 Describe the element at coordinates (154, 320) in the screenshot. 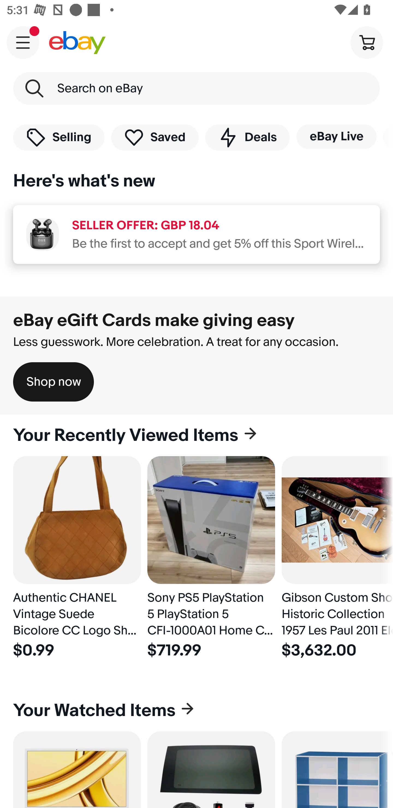

I see `eBay eGift Cards make giving easy` at that location.